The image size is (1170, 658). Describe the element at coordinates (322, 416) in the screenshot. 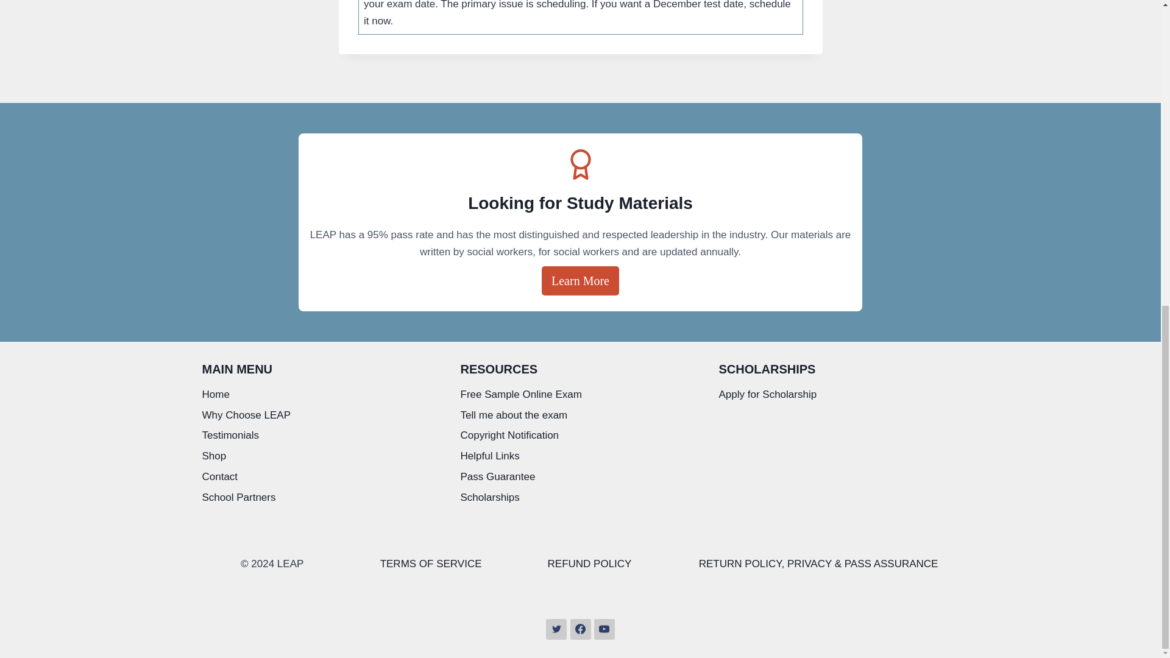

I see `Why Choose LEAP` at that location.